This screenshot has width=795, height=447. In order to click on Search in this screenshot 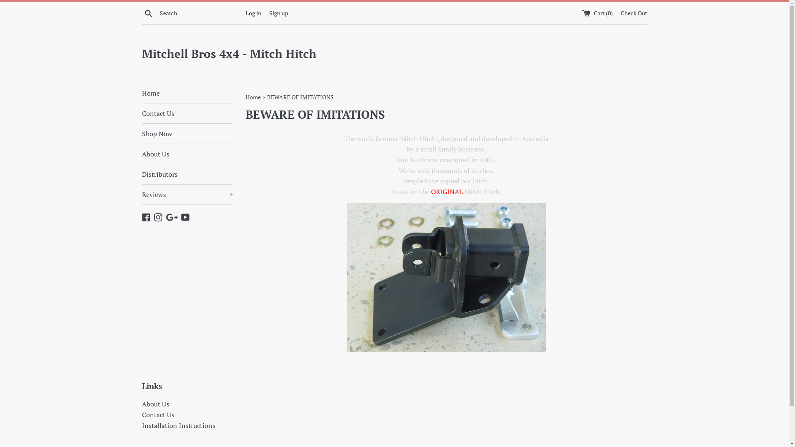, I will do `click(148, 13)`.